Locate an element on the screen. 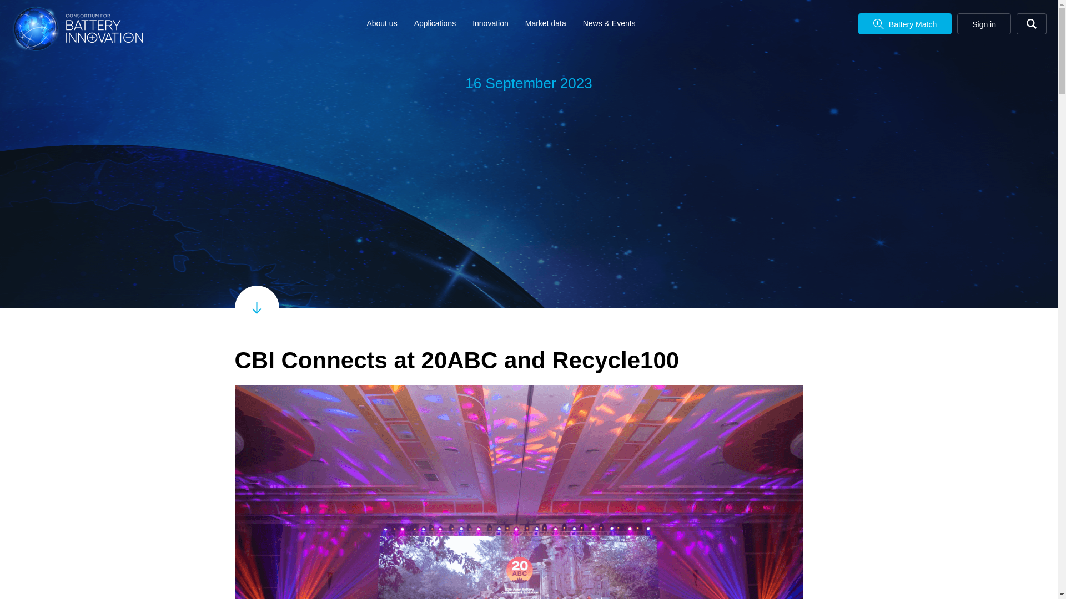 This screenshot has height=599, width=1066. Market data is located at coordinates (545, 23).